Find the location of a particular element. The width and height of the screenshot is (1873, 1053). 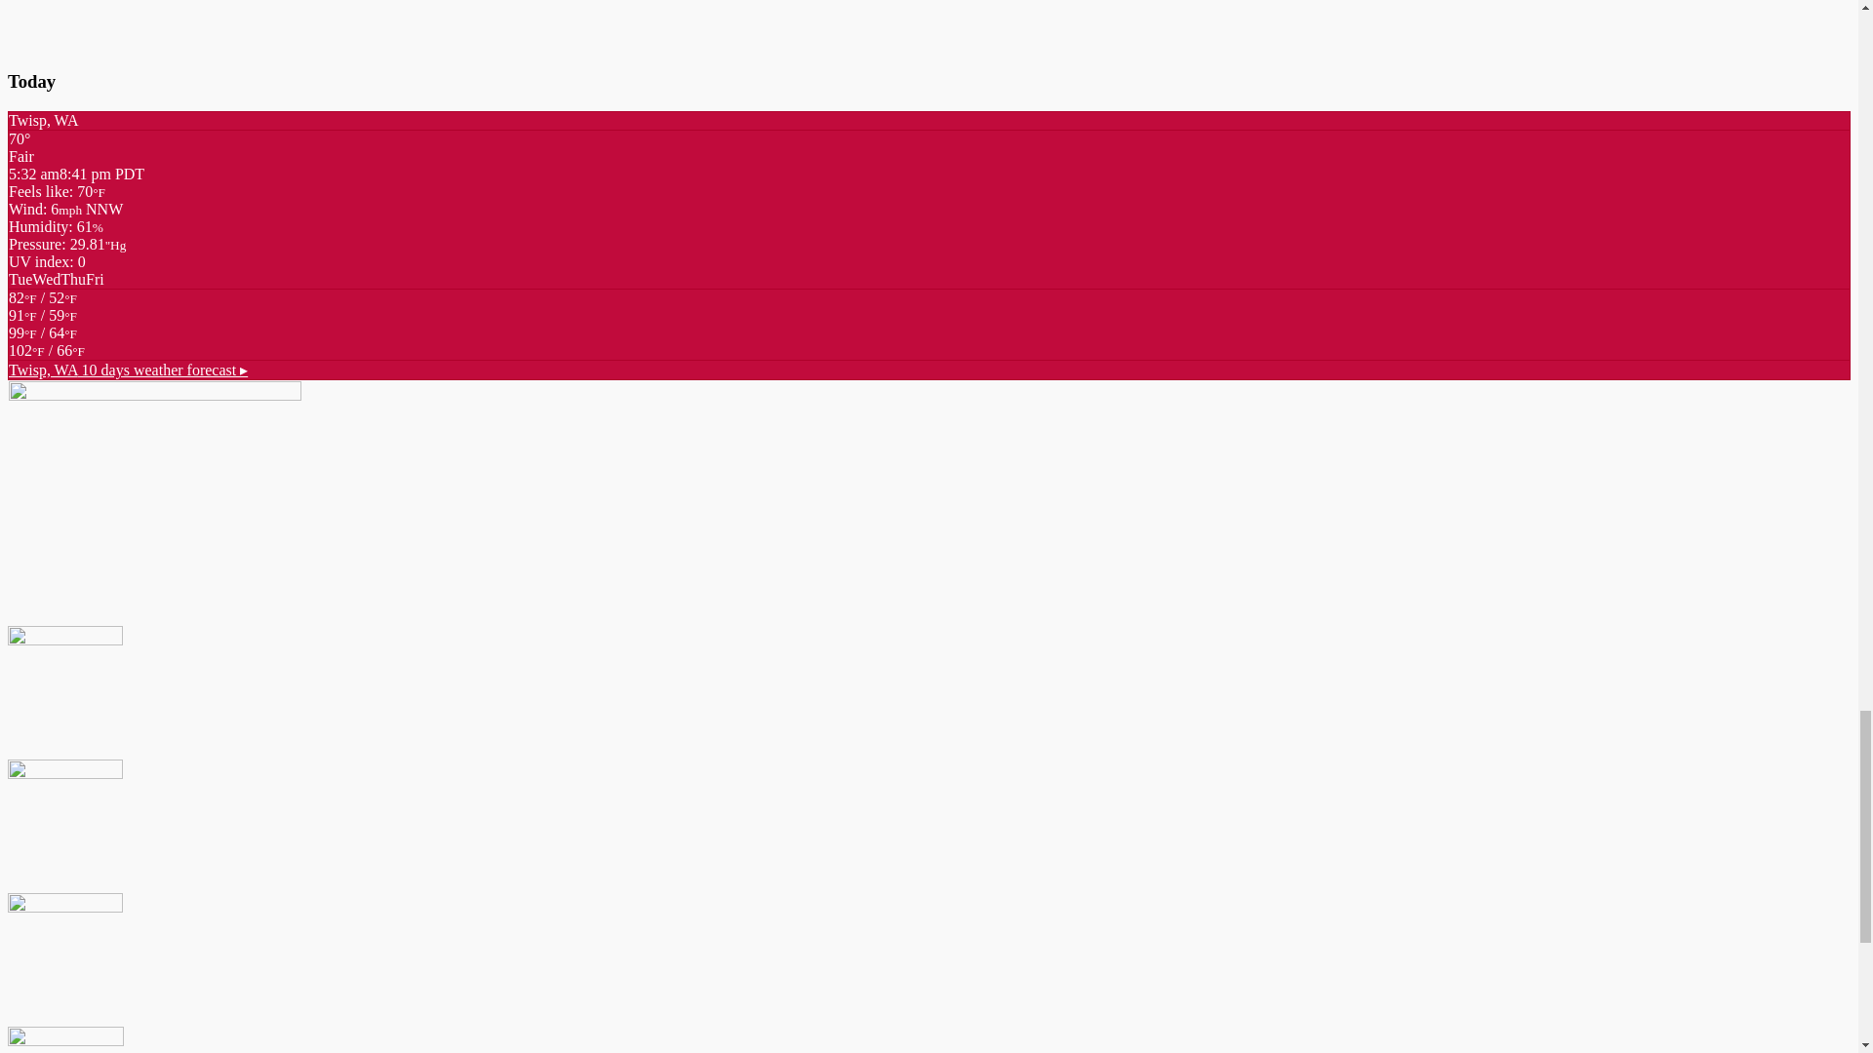

Twisp, WA - 10 days weather forecast is located at coordinates (128, 370).